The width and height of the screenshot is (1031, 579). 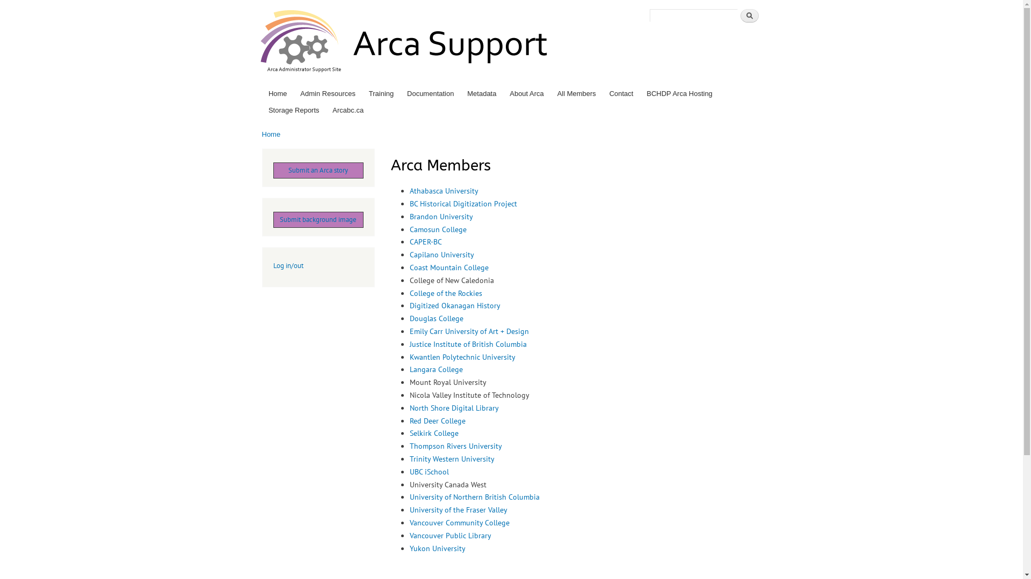 What do you see at coordinates (441, 217) in the screenshot?
I see `Brandon University` at bounding box center [441, 217].